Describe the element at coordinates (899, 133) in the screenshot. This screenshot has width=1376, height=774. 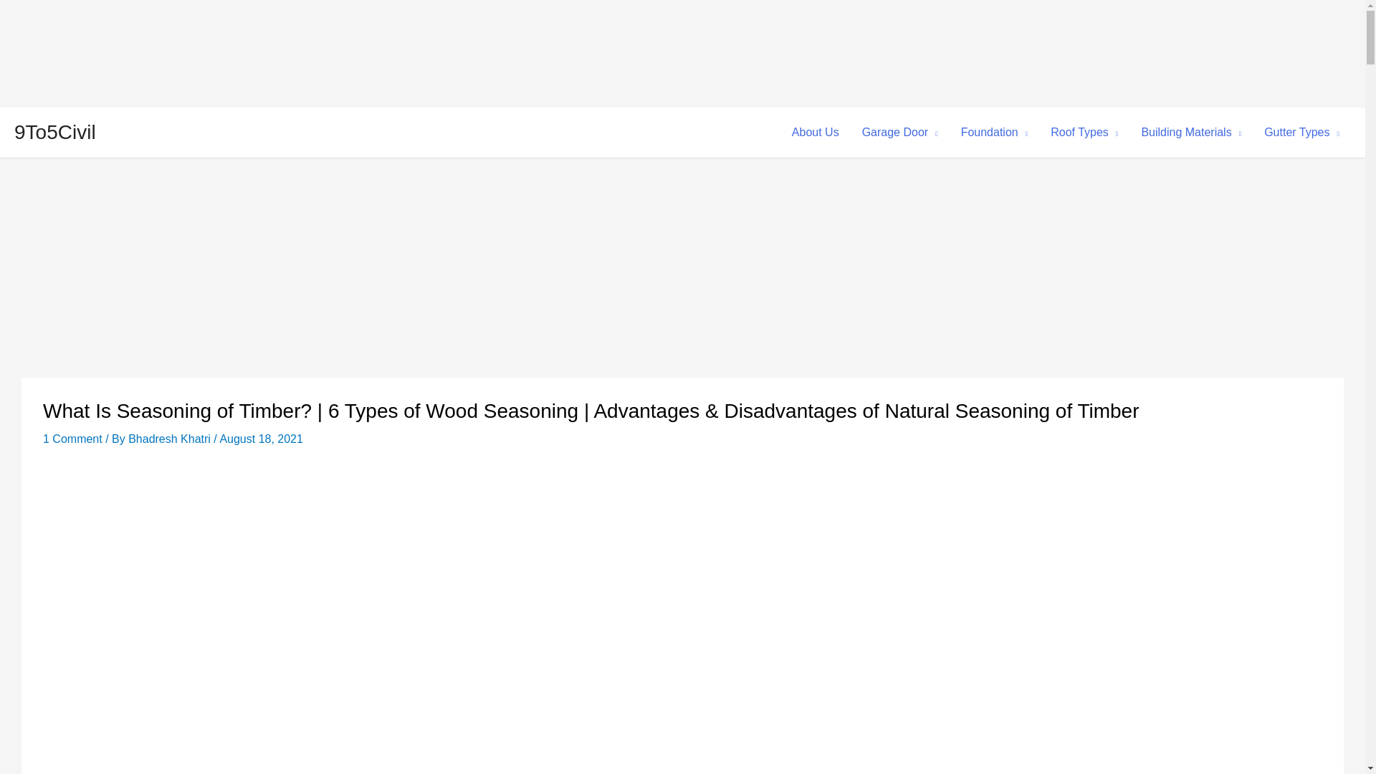
I see `Garage Door` at that location.